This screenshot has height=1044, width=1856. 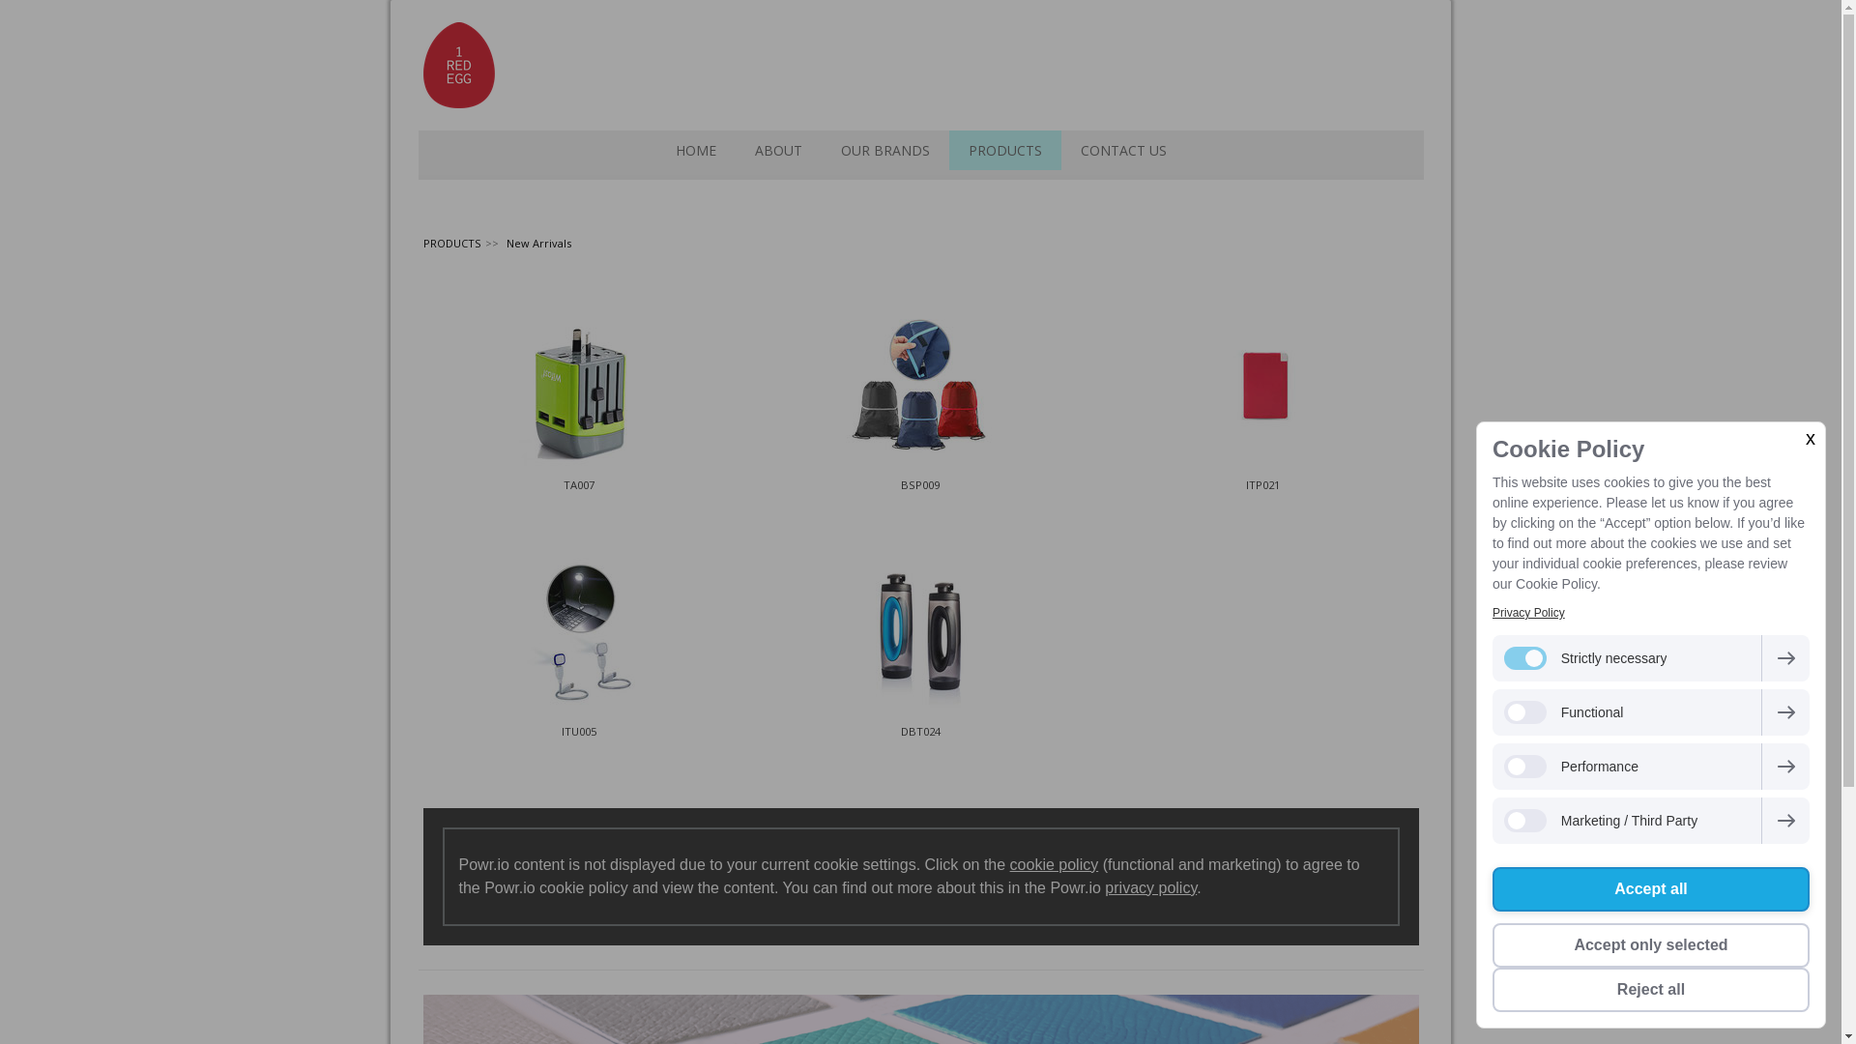 I want to click on Reject all, so click(x=1651, y=990).